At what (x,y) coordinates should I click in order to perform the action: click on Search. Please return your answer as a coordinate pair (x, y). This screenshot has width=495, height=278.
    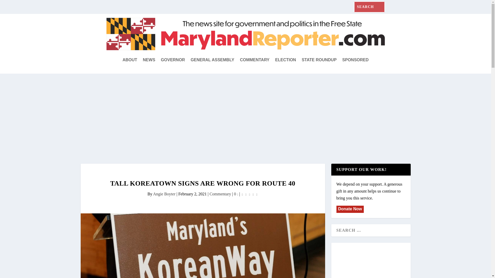
    Looking at the image, I should click on (10, 6).